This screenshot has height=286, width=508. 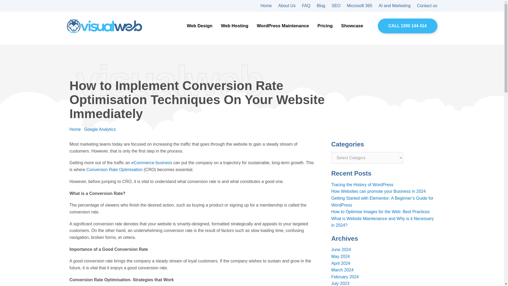 I want to click on WordPress Maintenance, so click(x=283, y=26).